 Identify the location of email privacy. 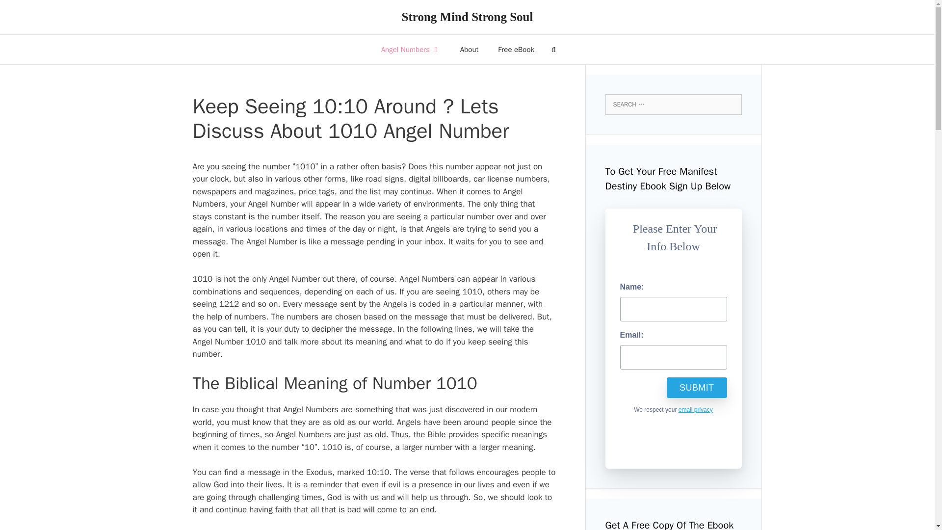
(696, 410).